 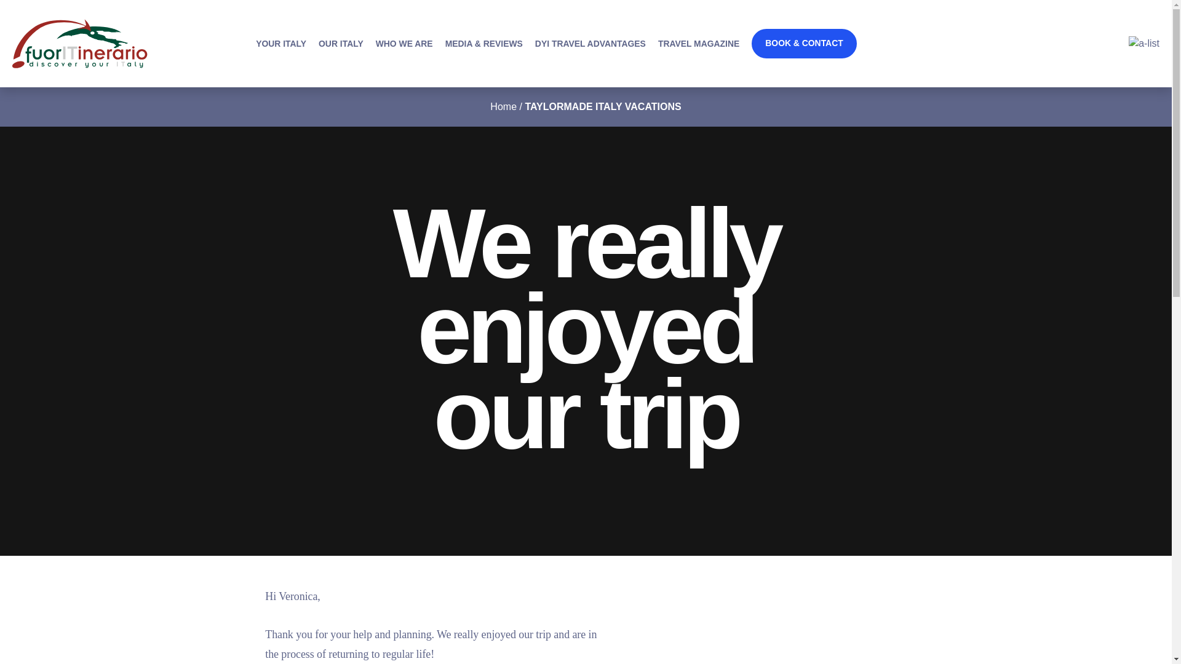 I want to click on YOUR ITALY, so click(x=280, y=43).